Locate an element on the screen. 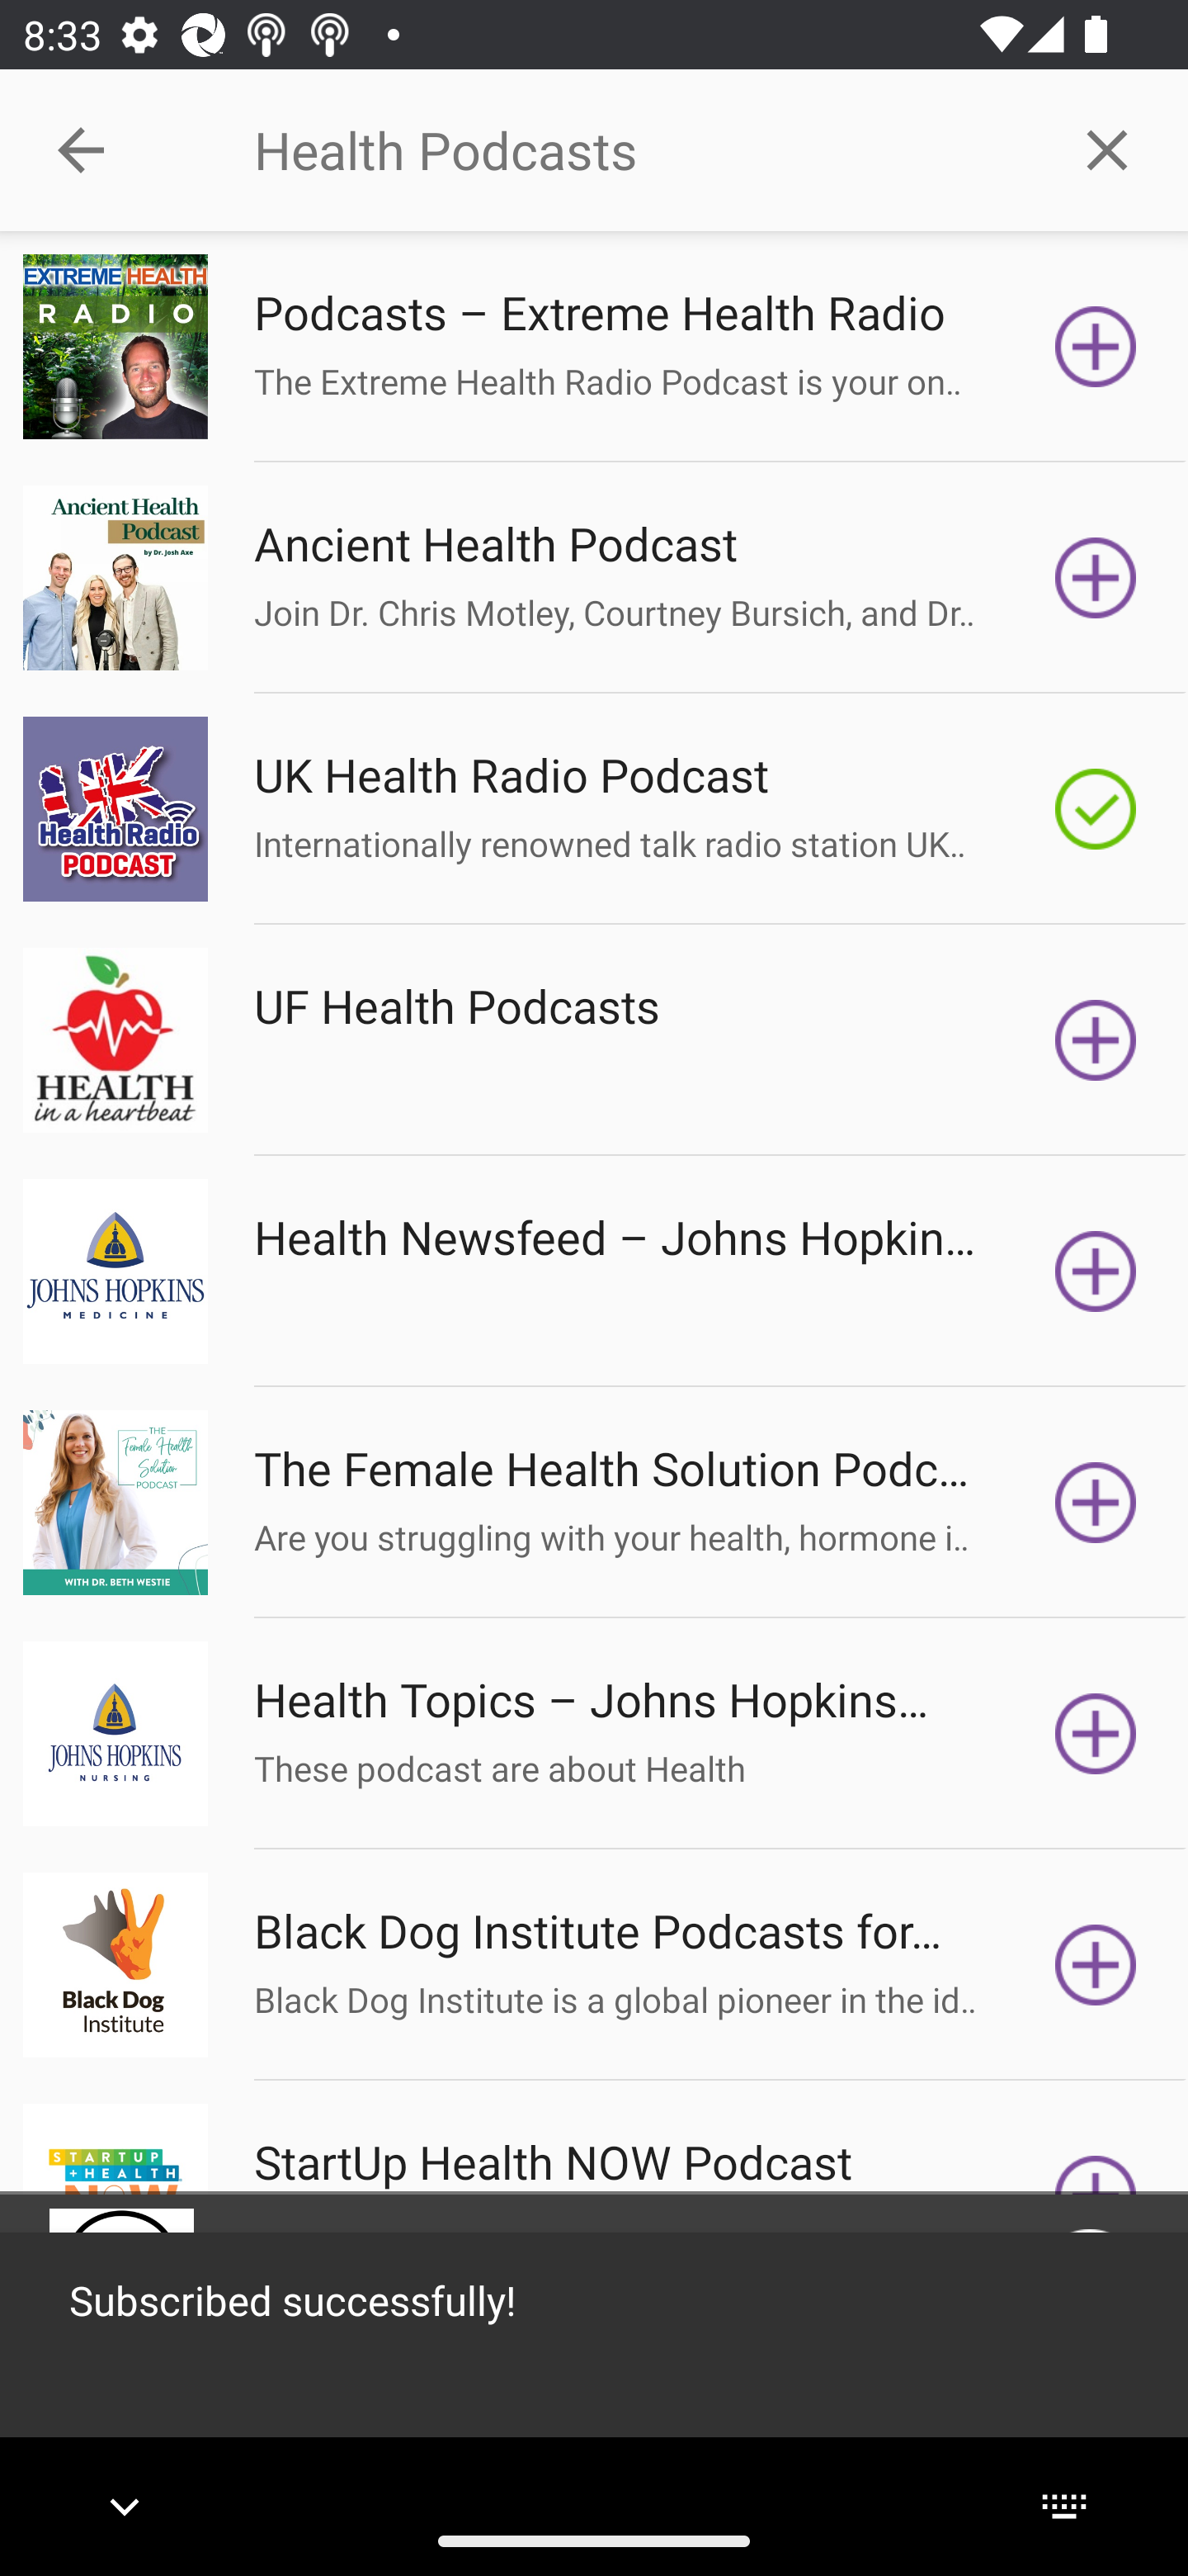 The height and width of the screenshot is (2576, 1188). Subscribe is located at coordinates (1096, 1271).